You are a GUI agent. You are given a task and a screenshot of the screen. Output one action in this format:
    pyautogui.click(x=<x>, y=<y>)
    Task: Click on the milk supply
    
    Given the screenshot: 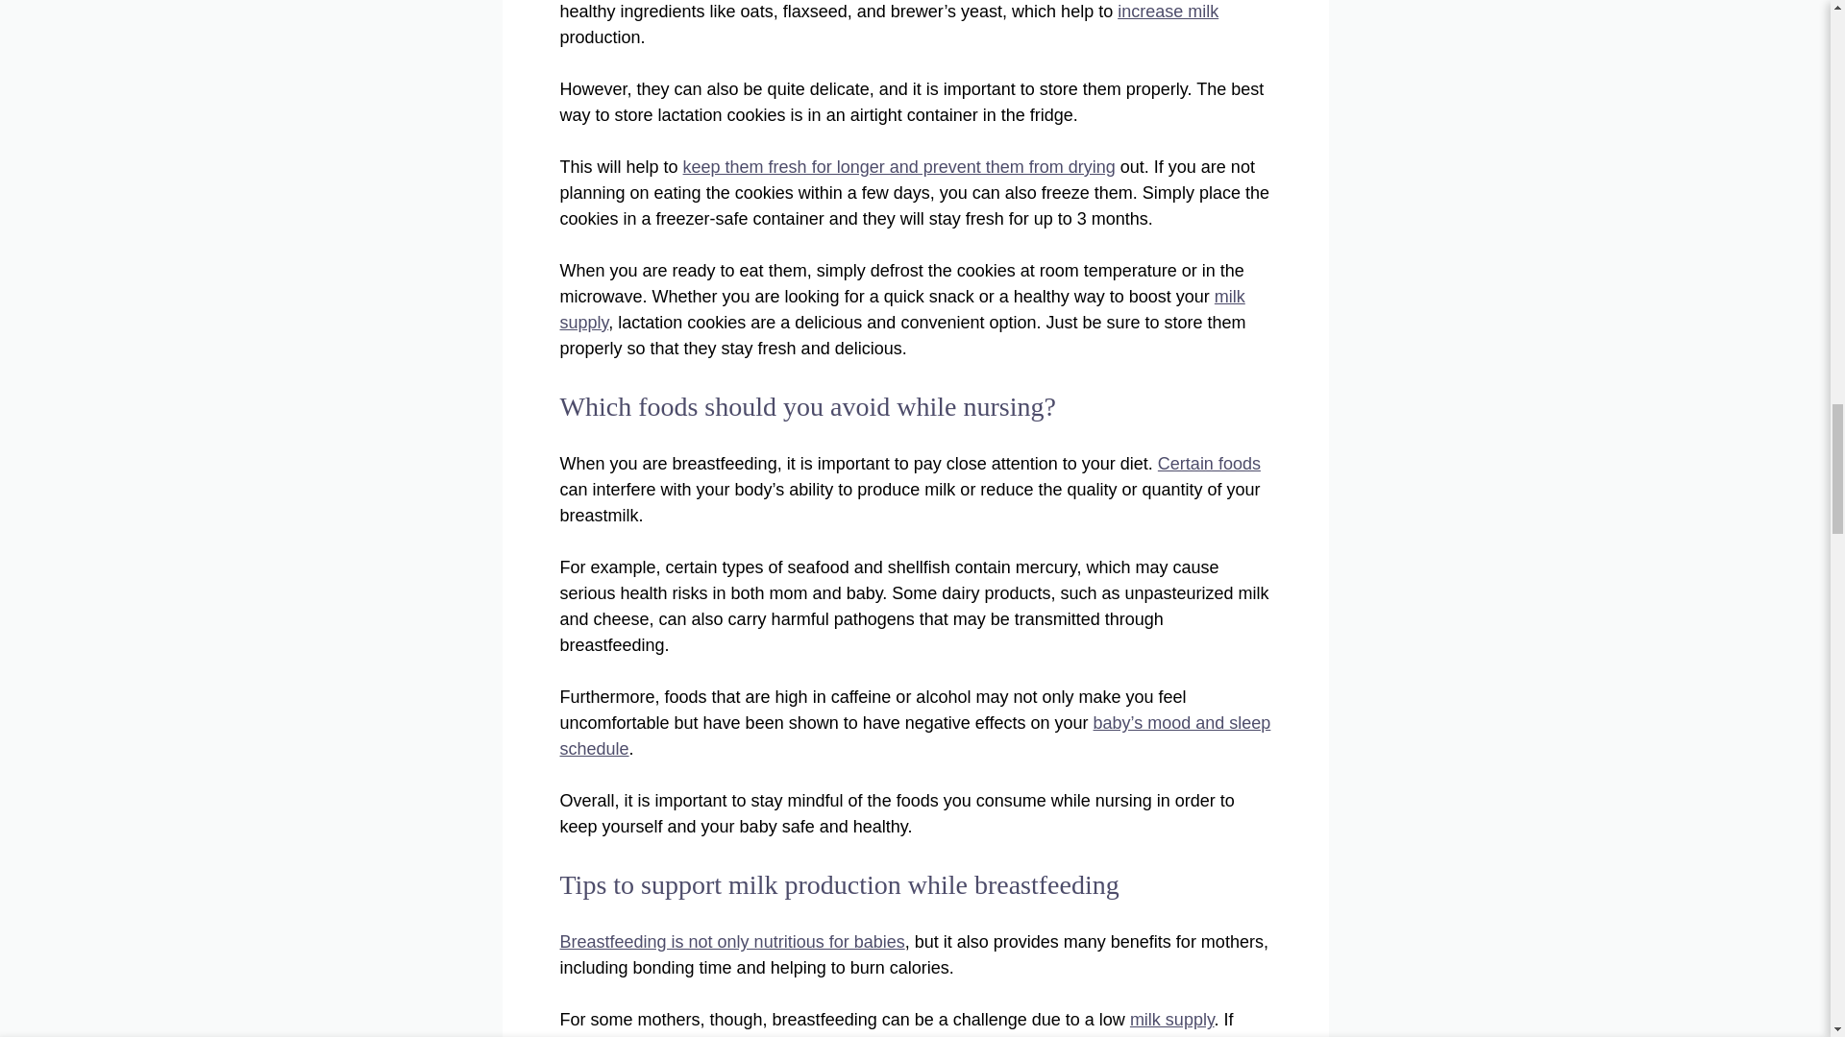 What is the action you would take?
    pyautogui.click(x=901, y=309)
    